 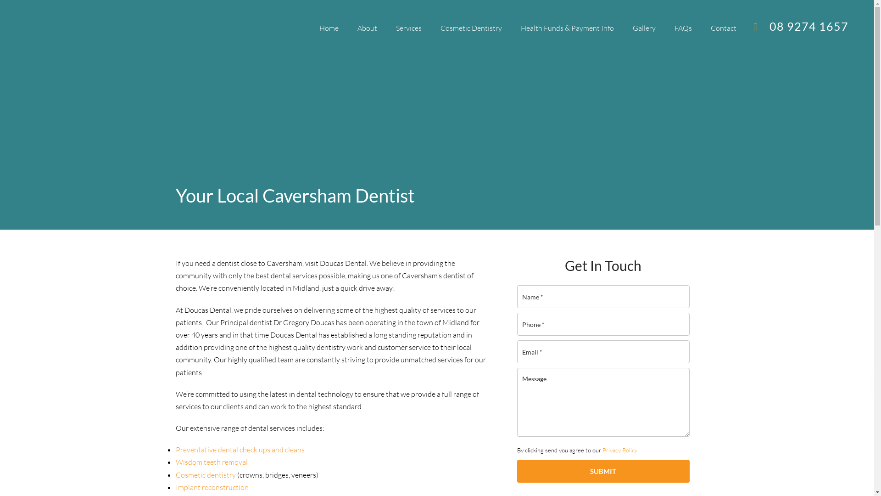 I want to click on Health Funds & Payment Info, so click(x=567, y=28).